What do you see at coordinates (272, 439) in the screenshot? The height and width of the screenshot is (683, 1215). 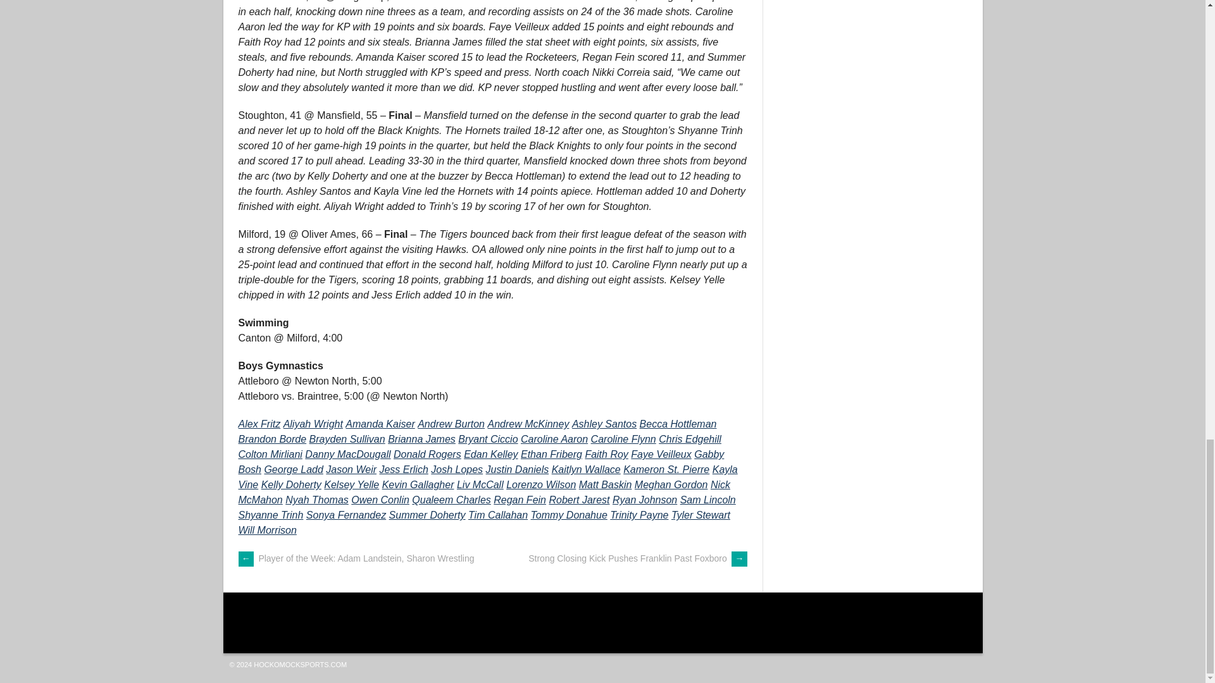 I see `Brandon Borde` at bounding box center [272, 439].